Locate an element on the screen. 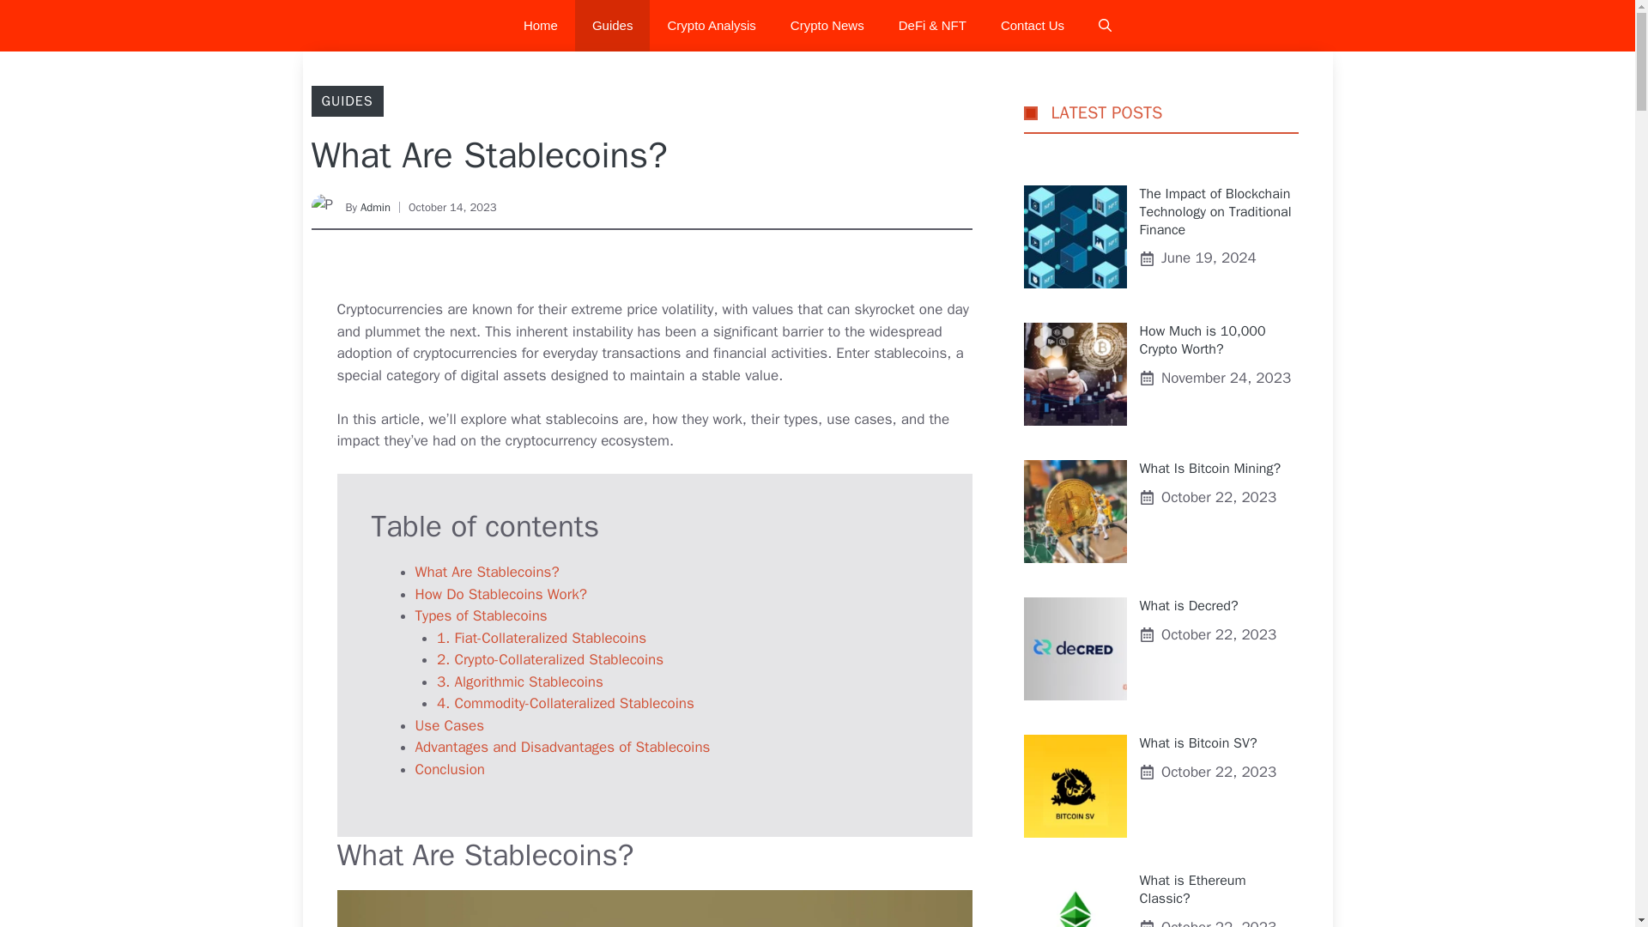 Image resolution: width=1648 pixels, height=927 pixels. Contact Us is located at coordinates (1032, 26).